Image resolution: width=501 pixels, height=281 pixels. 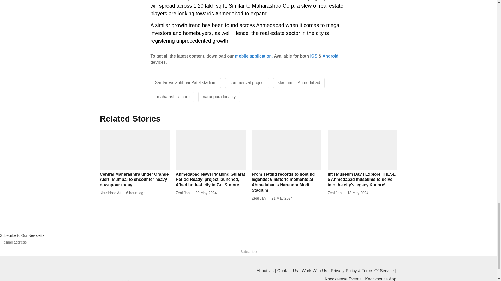 What do you see at coordinates (219, 97) in the screenshot?
I see `naranpura locality` at bounding box center [219, 97].